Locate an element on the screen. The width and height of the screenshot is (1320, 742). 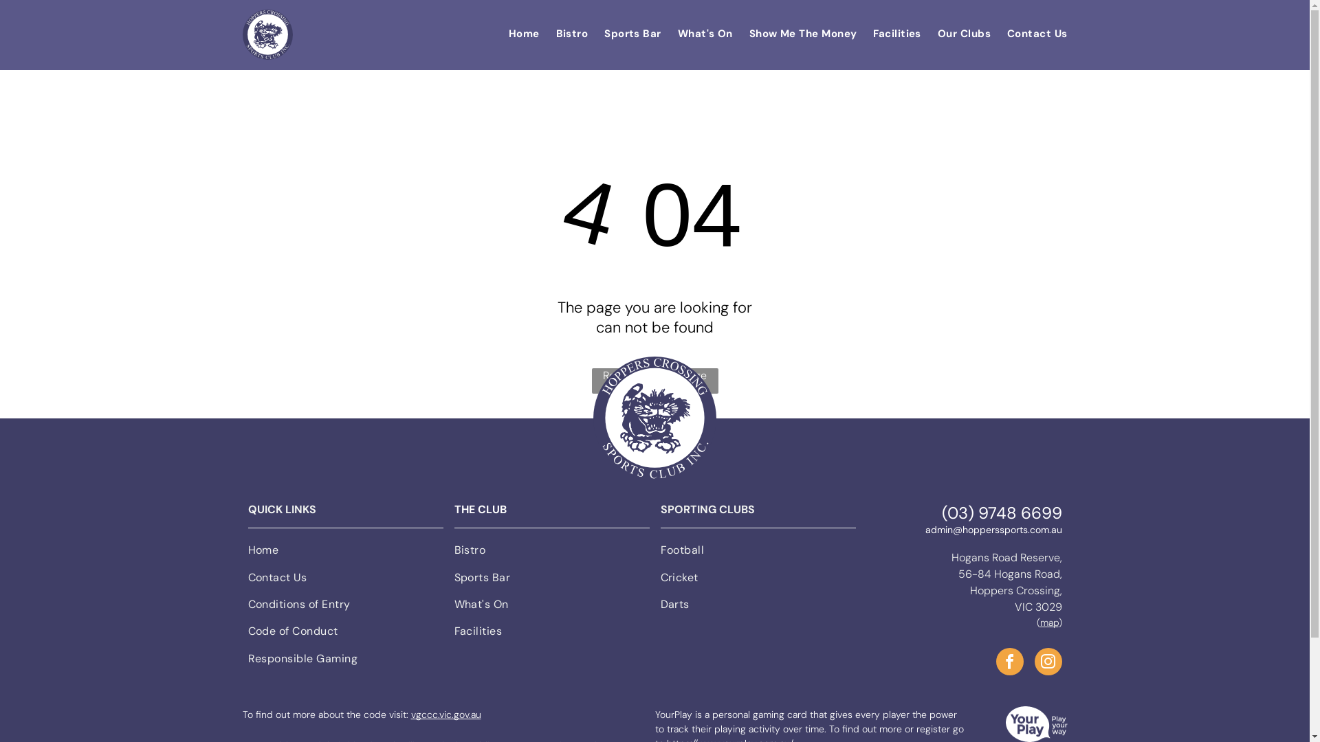
Return to Homepage is located at coordinates (654, 381).